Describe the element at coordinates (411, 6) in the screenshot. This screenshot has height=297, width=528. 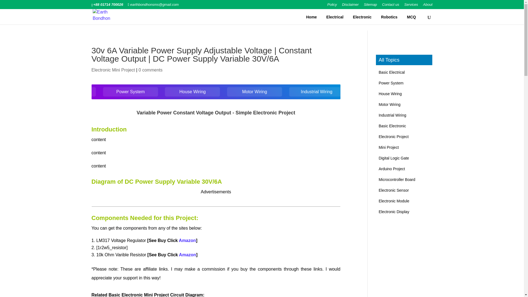
I see `Services` at that location.